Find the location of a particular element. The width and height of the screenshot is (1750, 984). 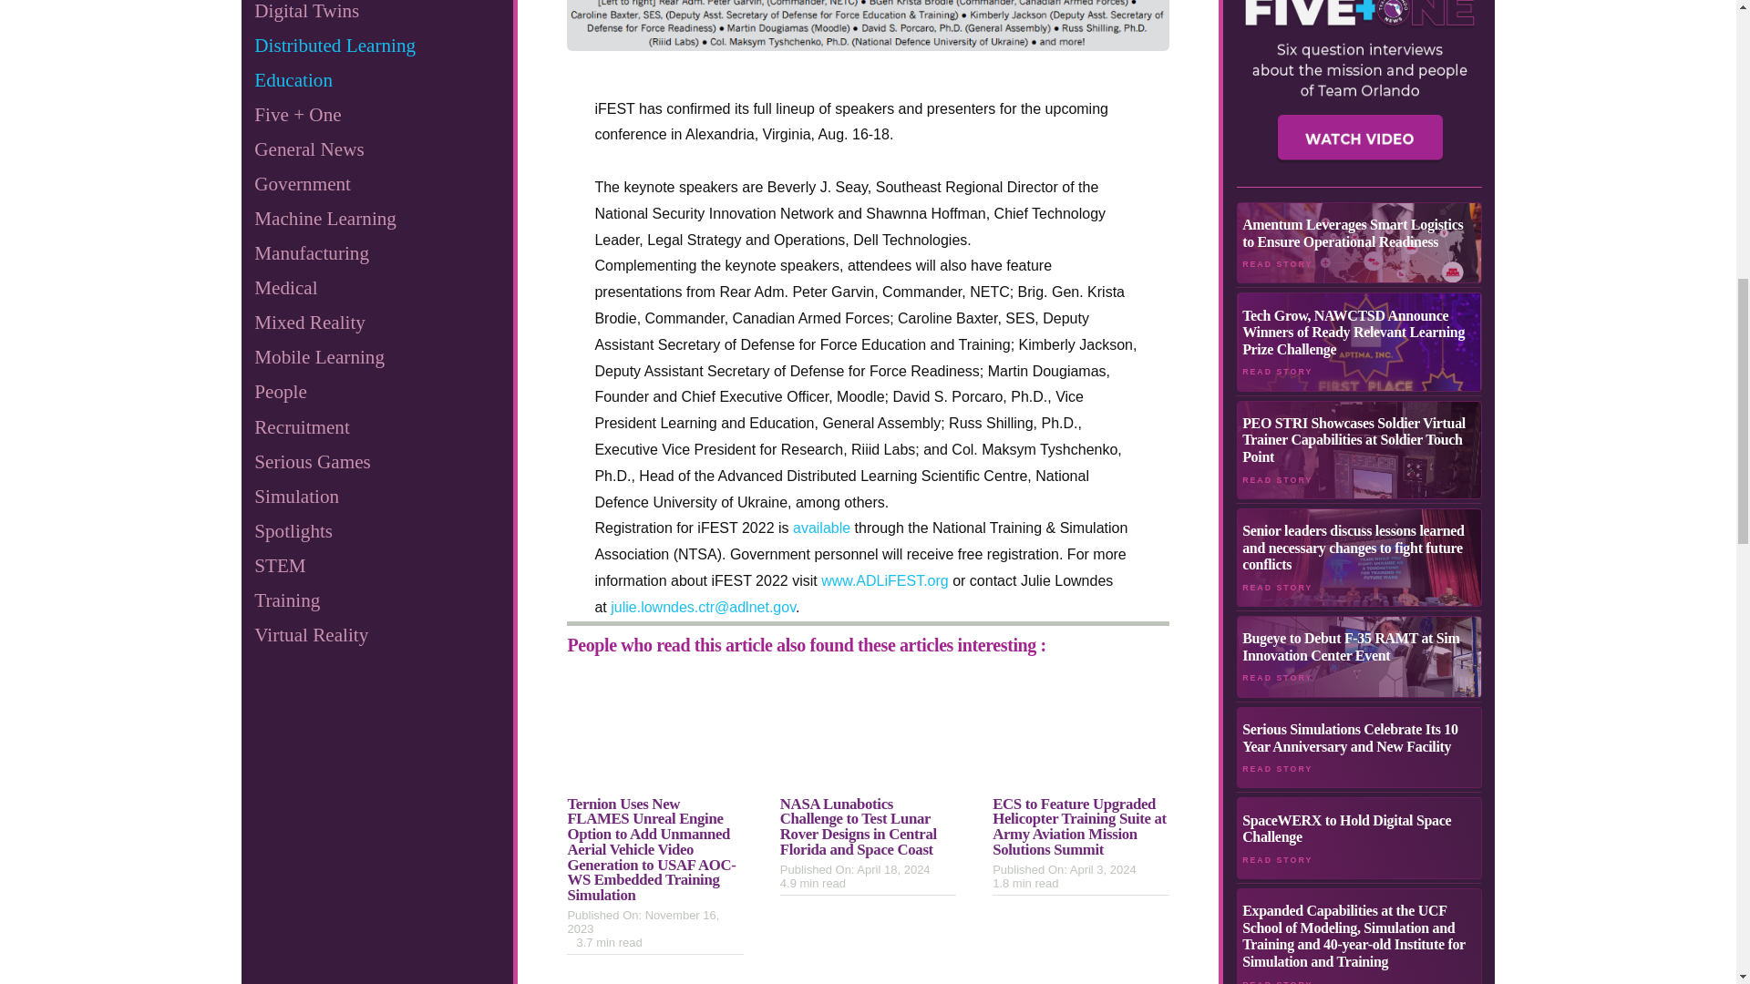

Manufacturing is located at coordinates (376, 253).